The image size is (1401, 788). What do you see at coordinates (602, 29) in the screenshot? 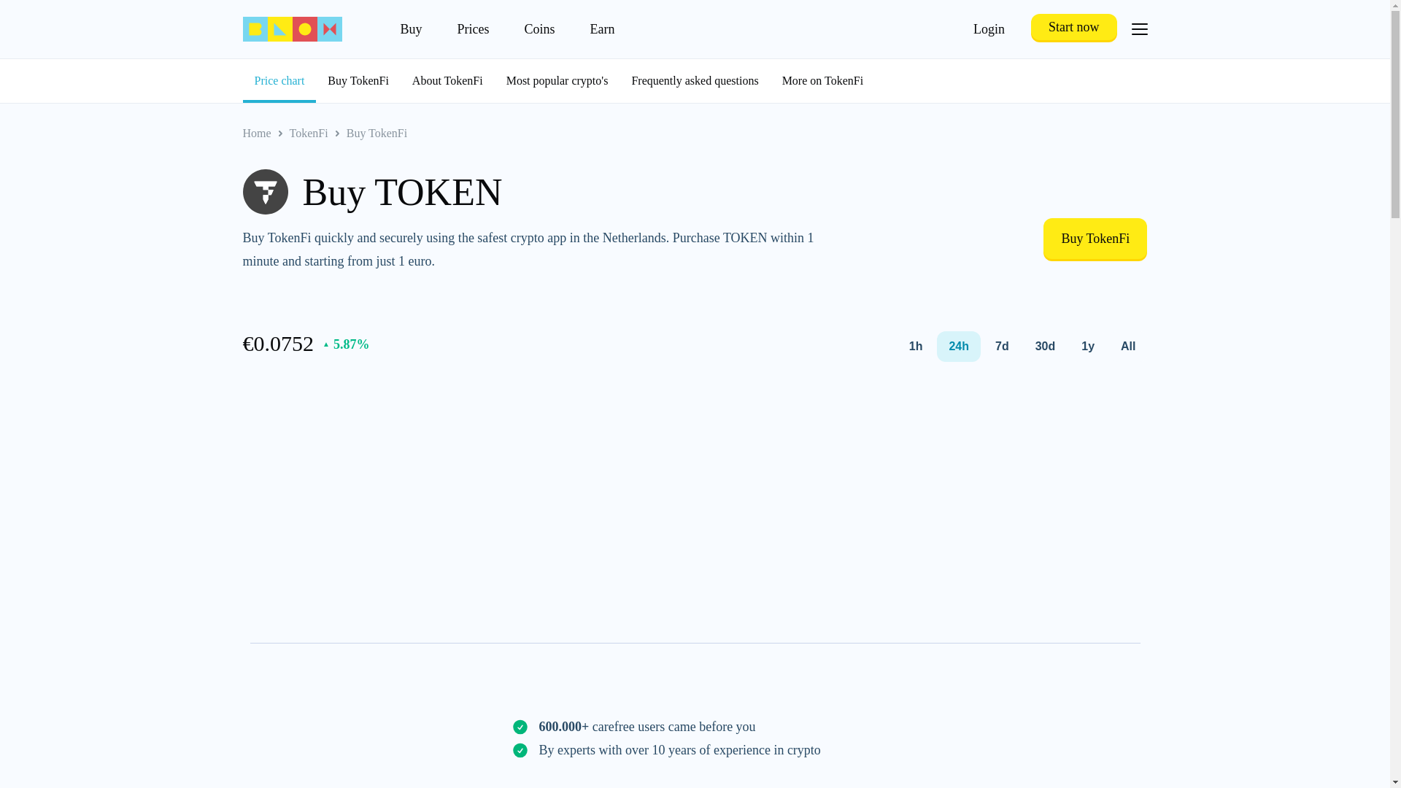
I see `Earn` at bounding box center [602, 29].